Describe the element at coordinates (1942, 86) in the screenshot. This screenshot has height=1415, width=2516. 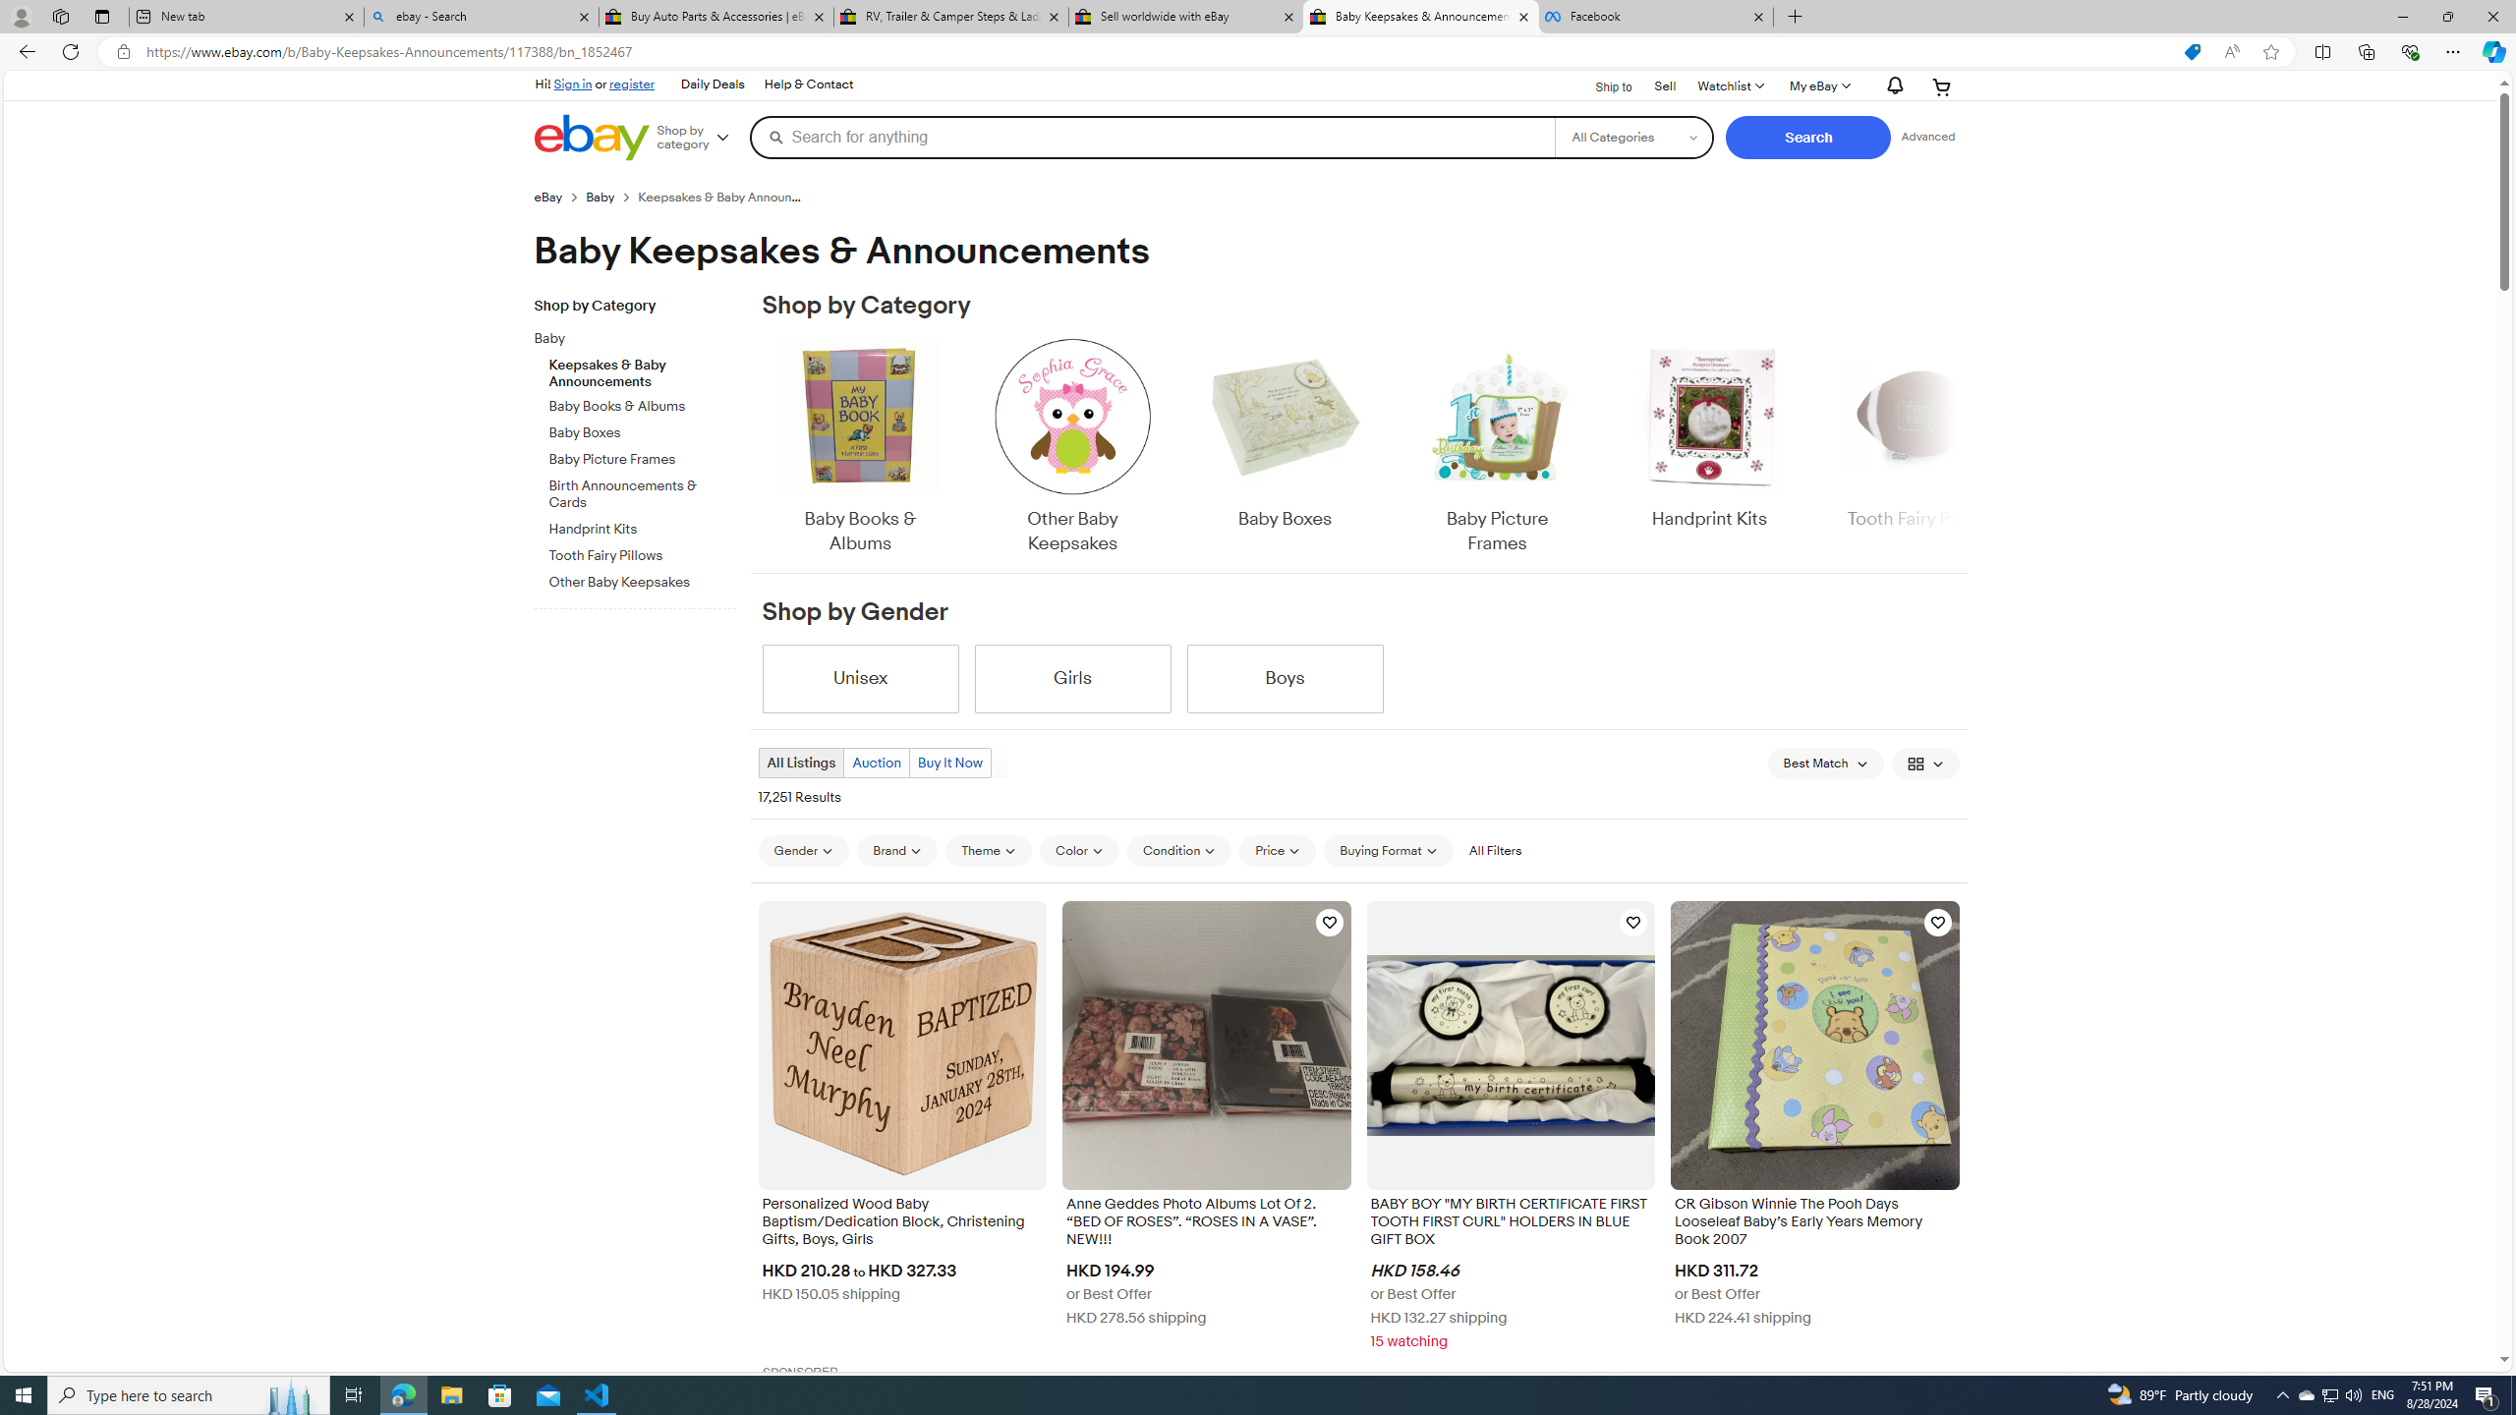
I see `Your shopping cart` at that location.